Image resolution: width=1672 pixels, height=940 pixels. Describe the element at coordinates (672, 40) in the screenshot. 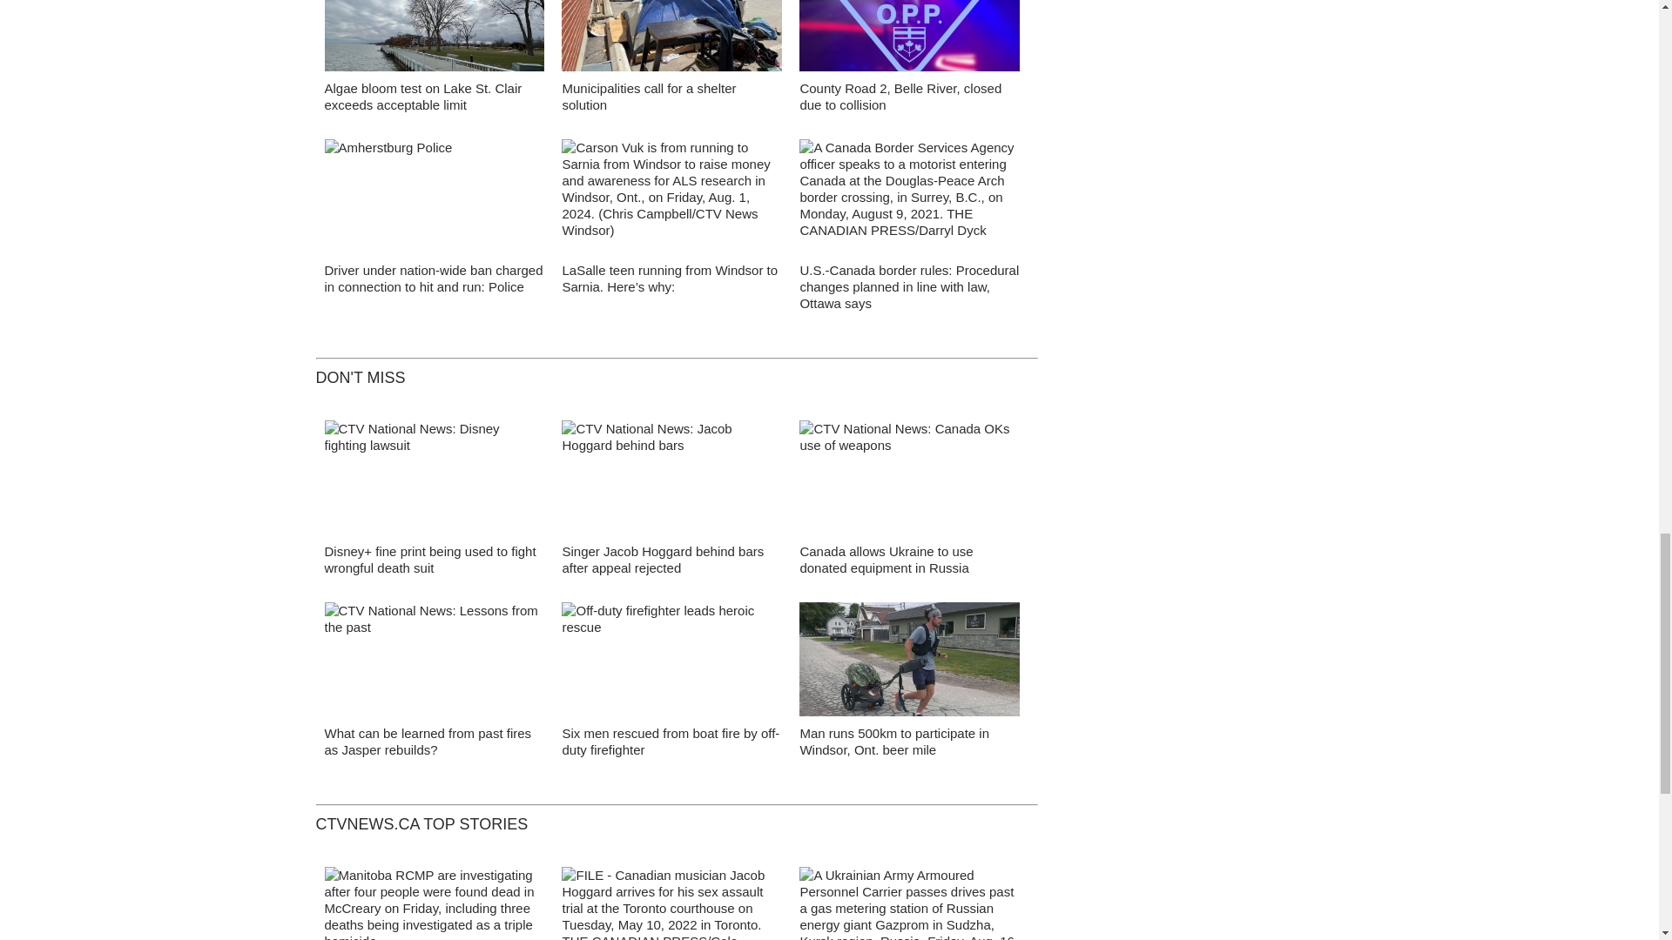

I see `CHATHAM HOMELESS CAMP` at that location.